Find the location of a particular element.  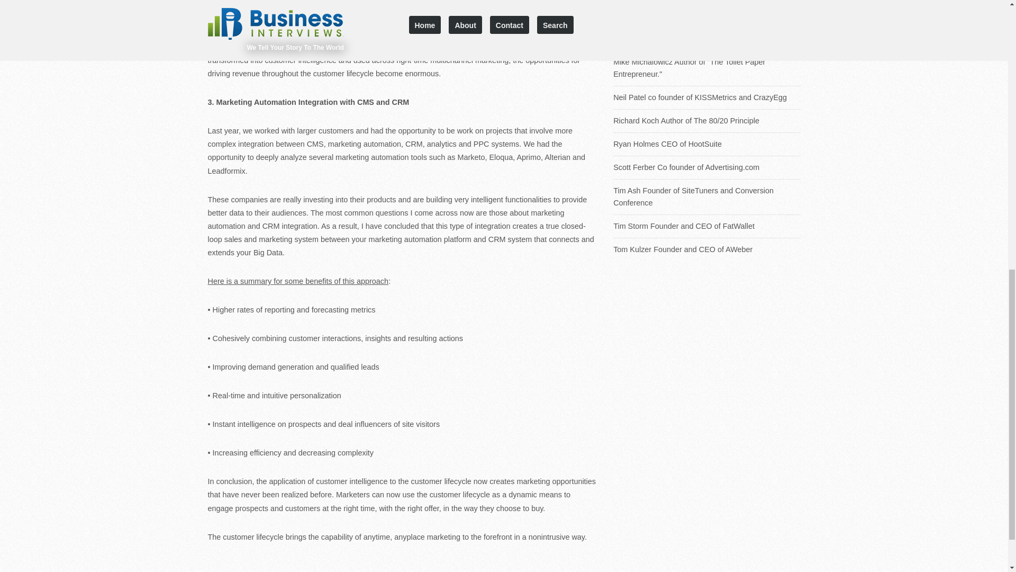

Ryan Holmes CEO of HootSuite is located at coordinates (707, 144).